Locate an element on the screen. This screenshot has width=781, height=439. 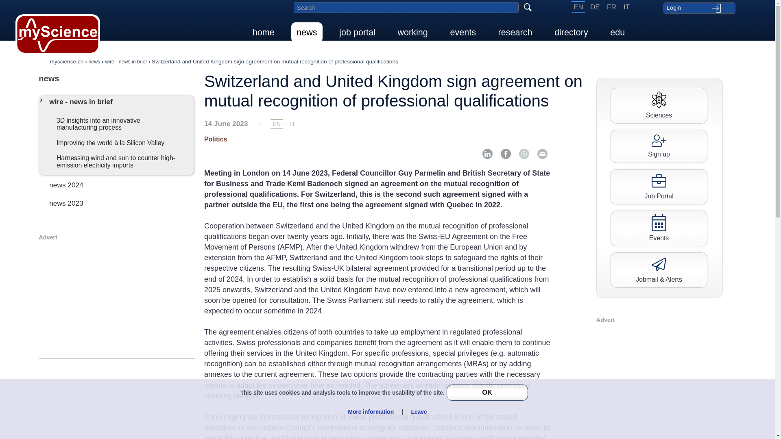
DE is located at coordinates (595, 7).